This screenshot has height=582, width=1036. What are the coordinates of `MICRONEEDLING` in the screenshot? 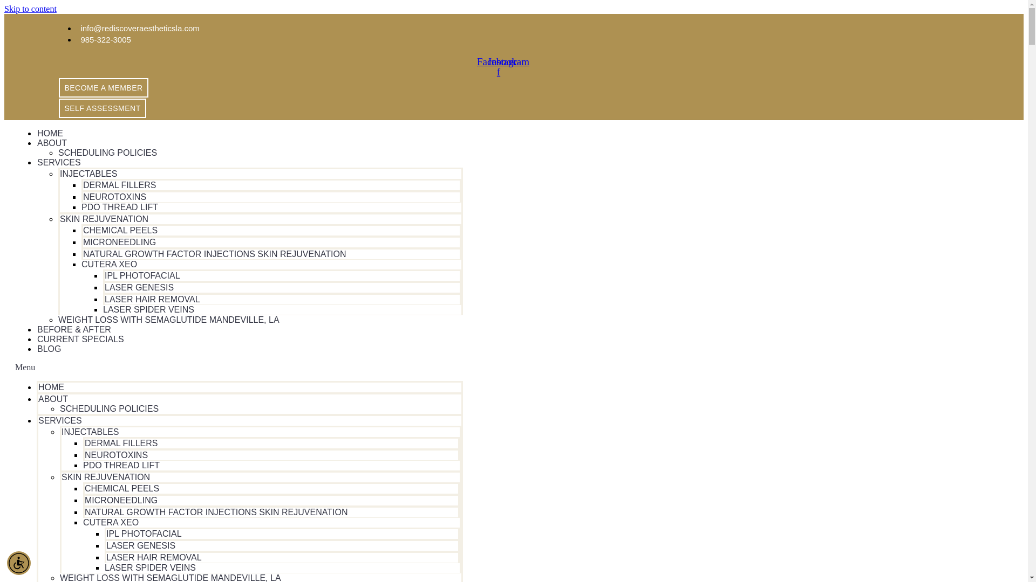 It's located at (119, 241).